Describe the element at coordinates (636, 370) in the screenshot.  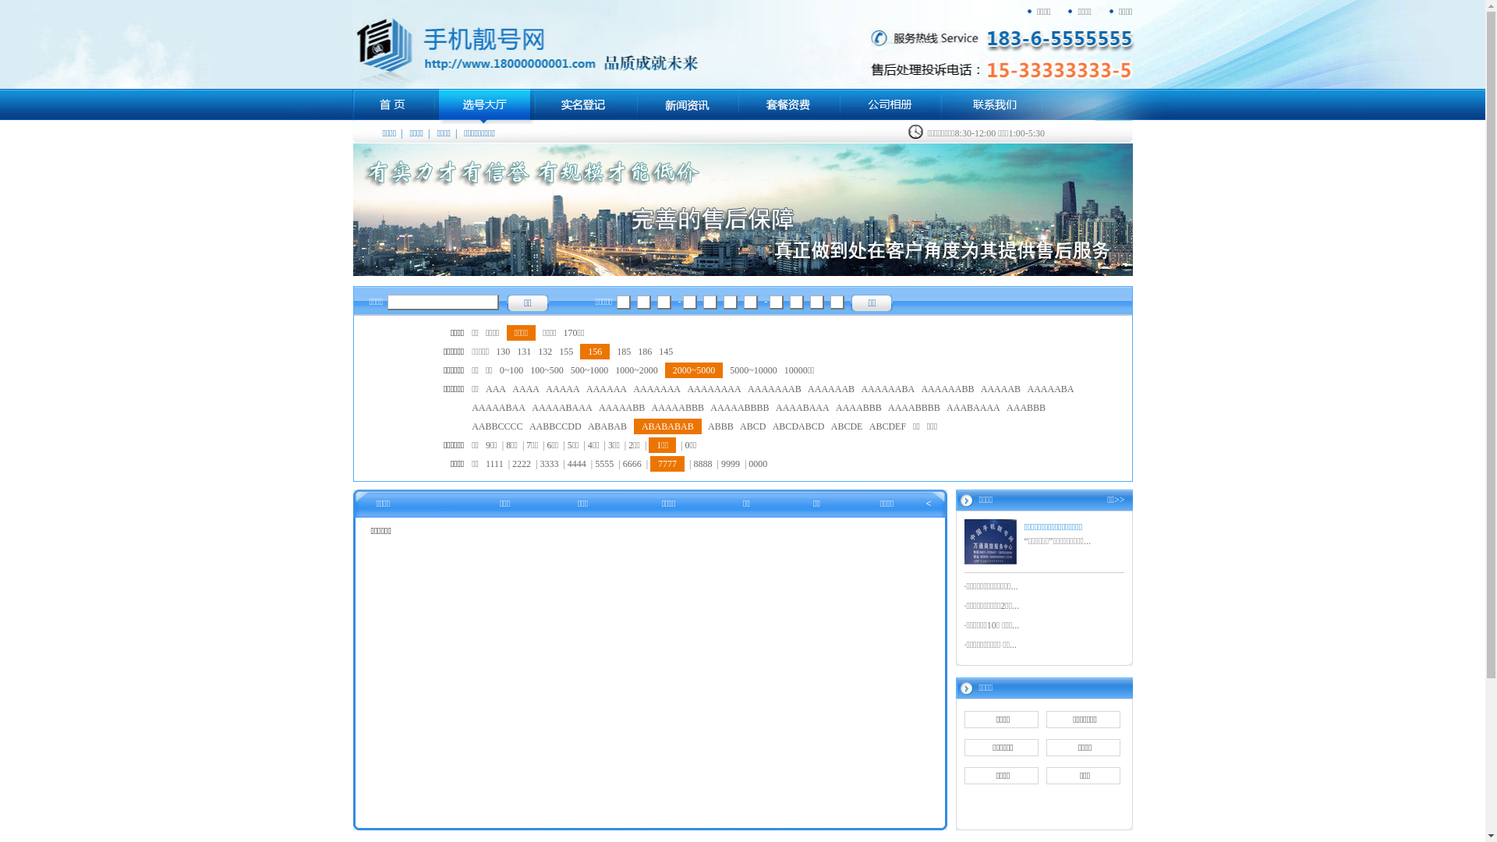
I see `1000~2000` at that location.